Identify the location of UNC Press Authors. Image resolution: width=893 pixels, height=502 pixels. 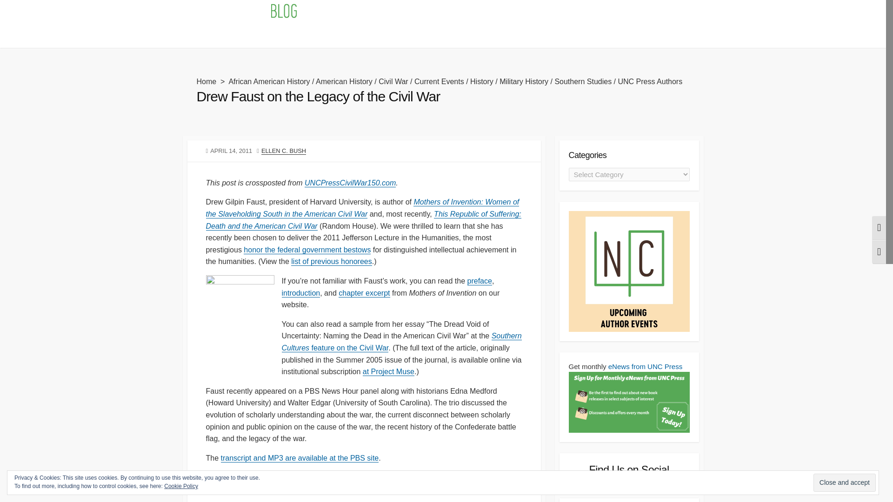
(650, 81).